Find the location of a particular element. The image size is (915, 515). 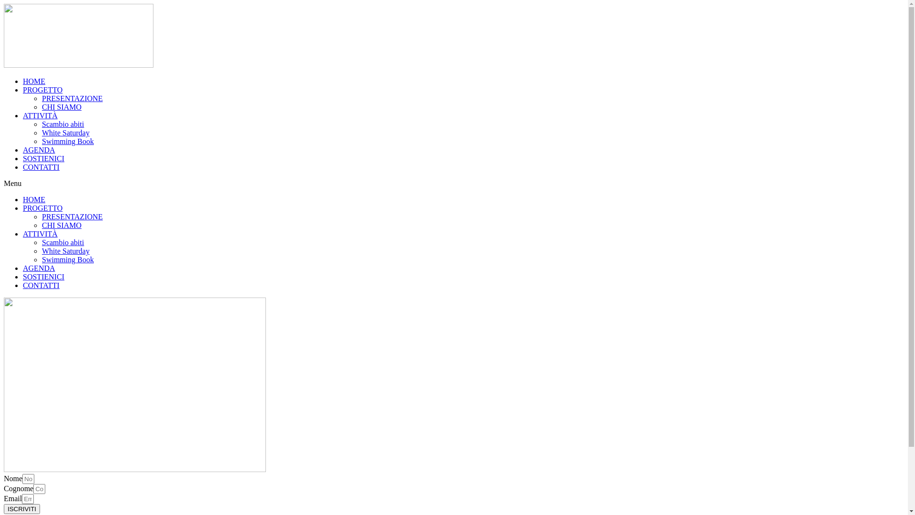

SOSTIENICI is located at coordinates (44, 158).